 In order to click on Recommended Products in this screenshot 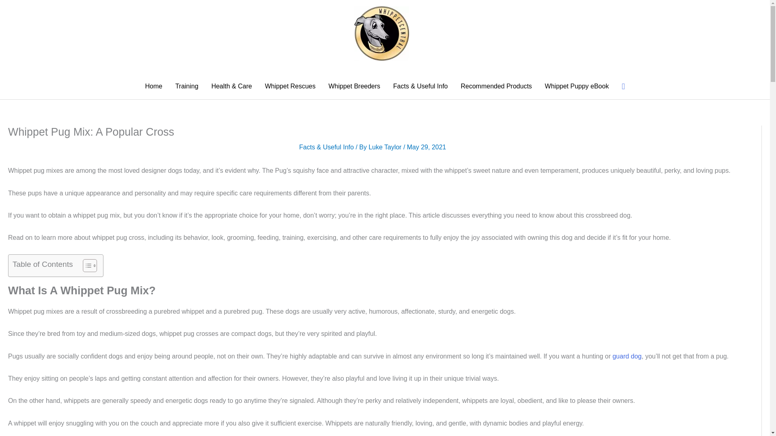, I will do `click(496, 86)`.